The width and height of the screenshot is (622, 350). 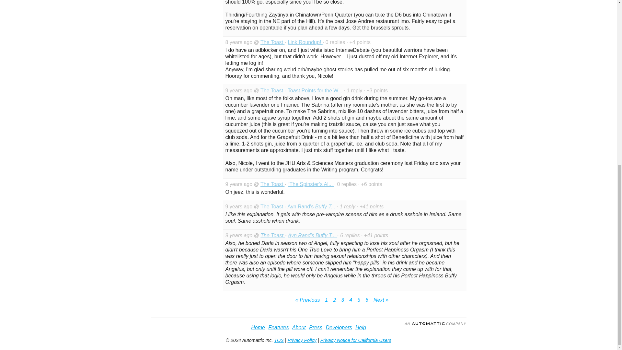 What do you see at coordinates (299, 327) in the screenshot?
I see `About` at bounding box center [299, 327].